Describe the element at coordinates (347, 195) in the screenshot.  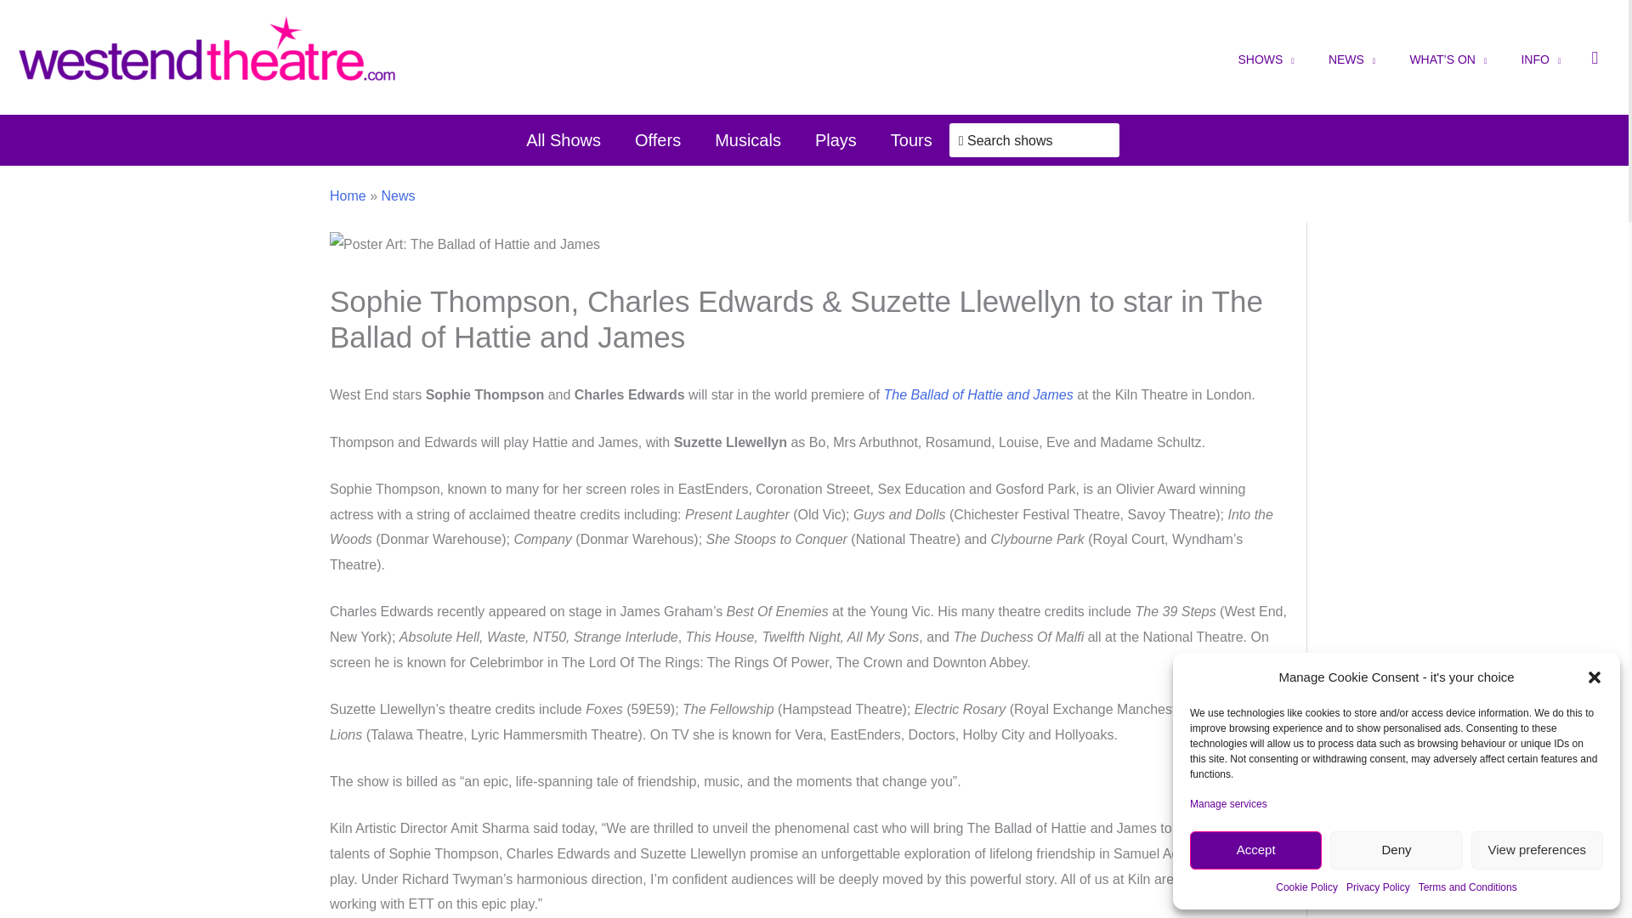
I see `Home` at that location.